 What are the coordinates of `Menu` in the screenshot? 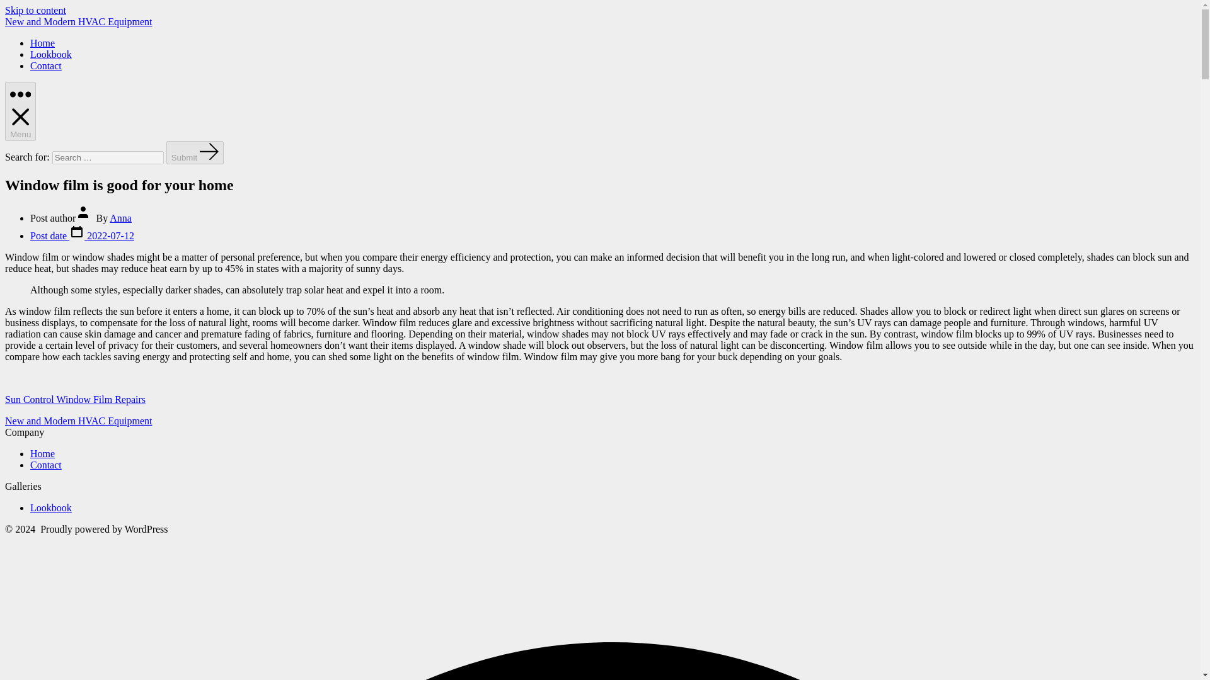 It's located at (20, 111).